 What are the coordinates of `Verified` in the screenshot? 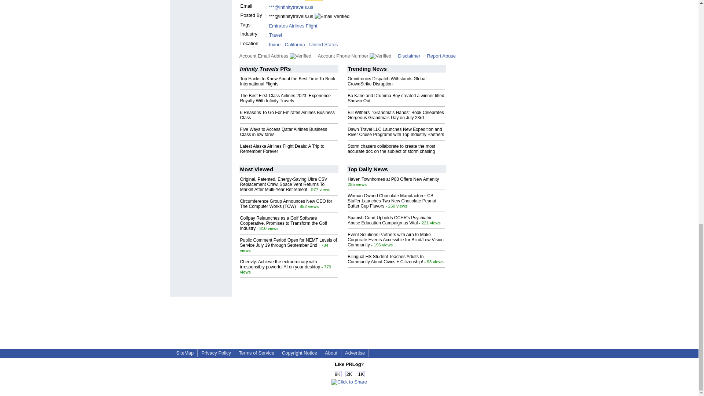 It's located at (381, 56).